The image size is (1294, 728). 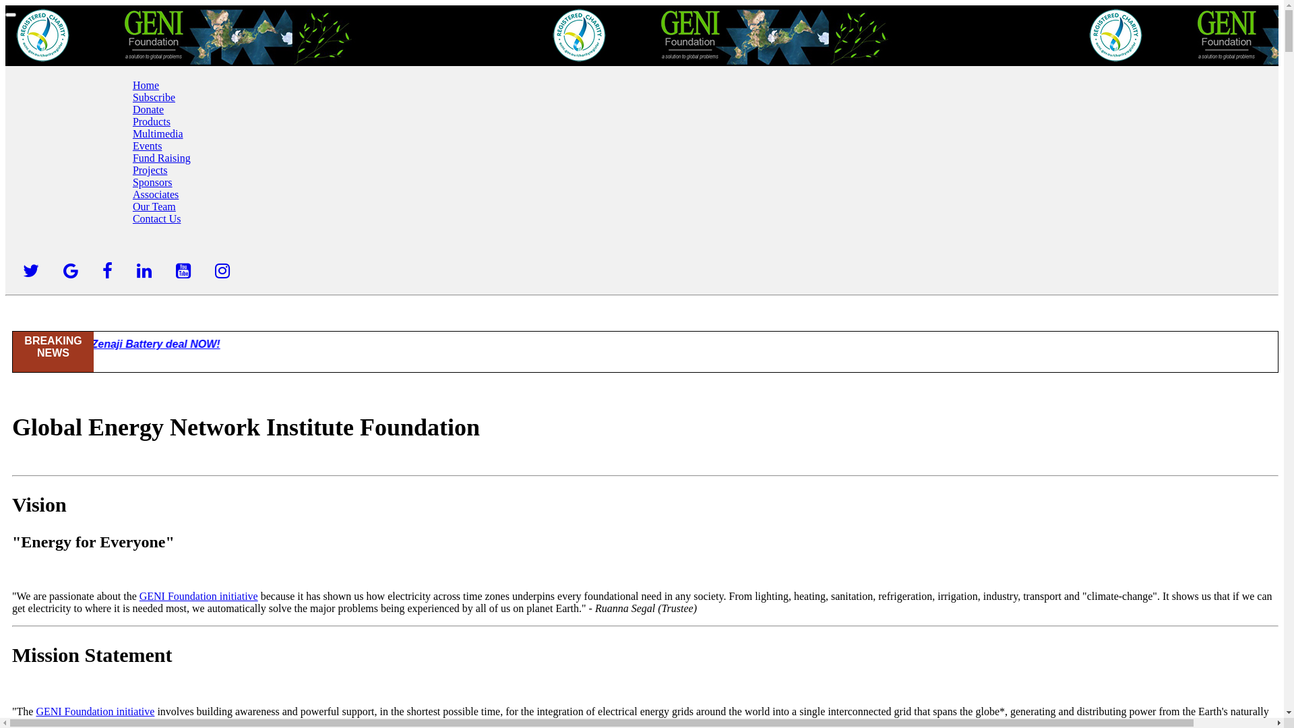 I want to click on Events, so click(x=148, y=146).